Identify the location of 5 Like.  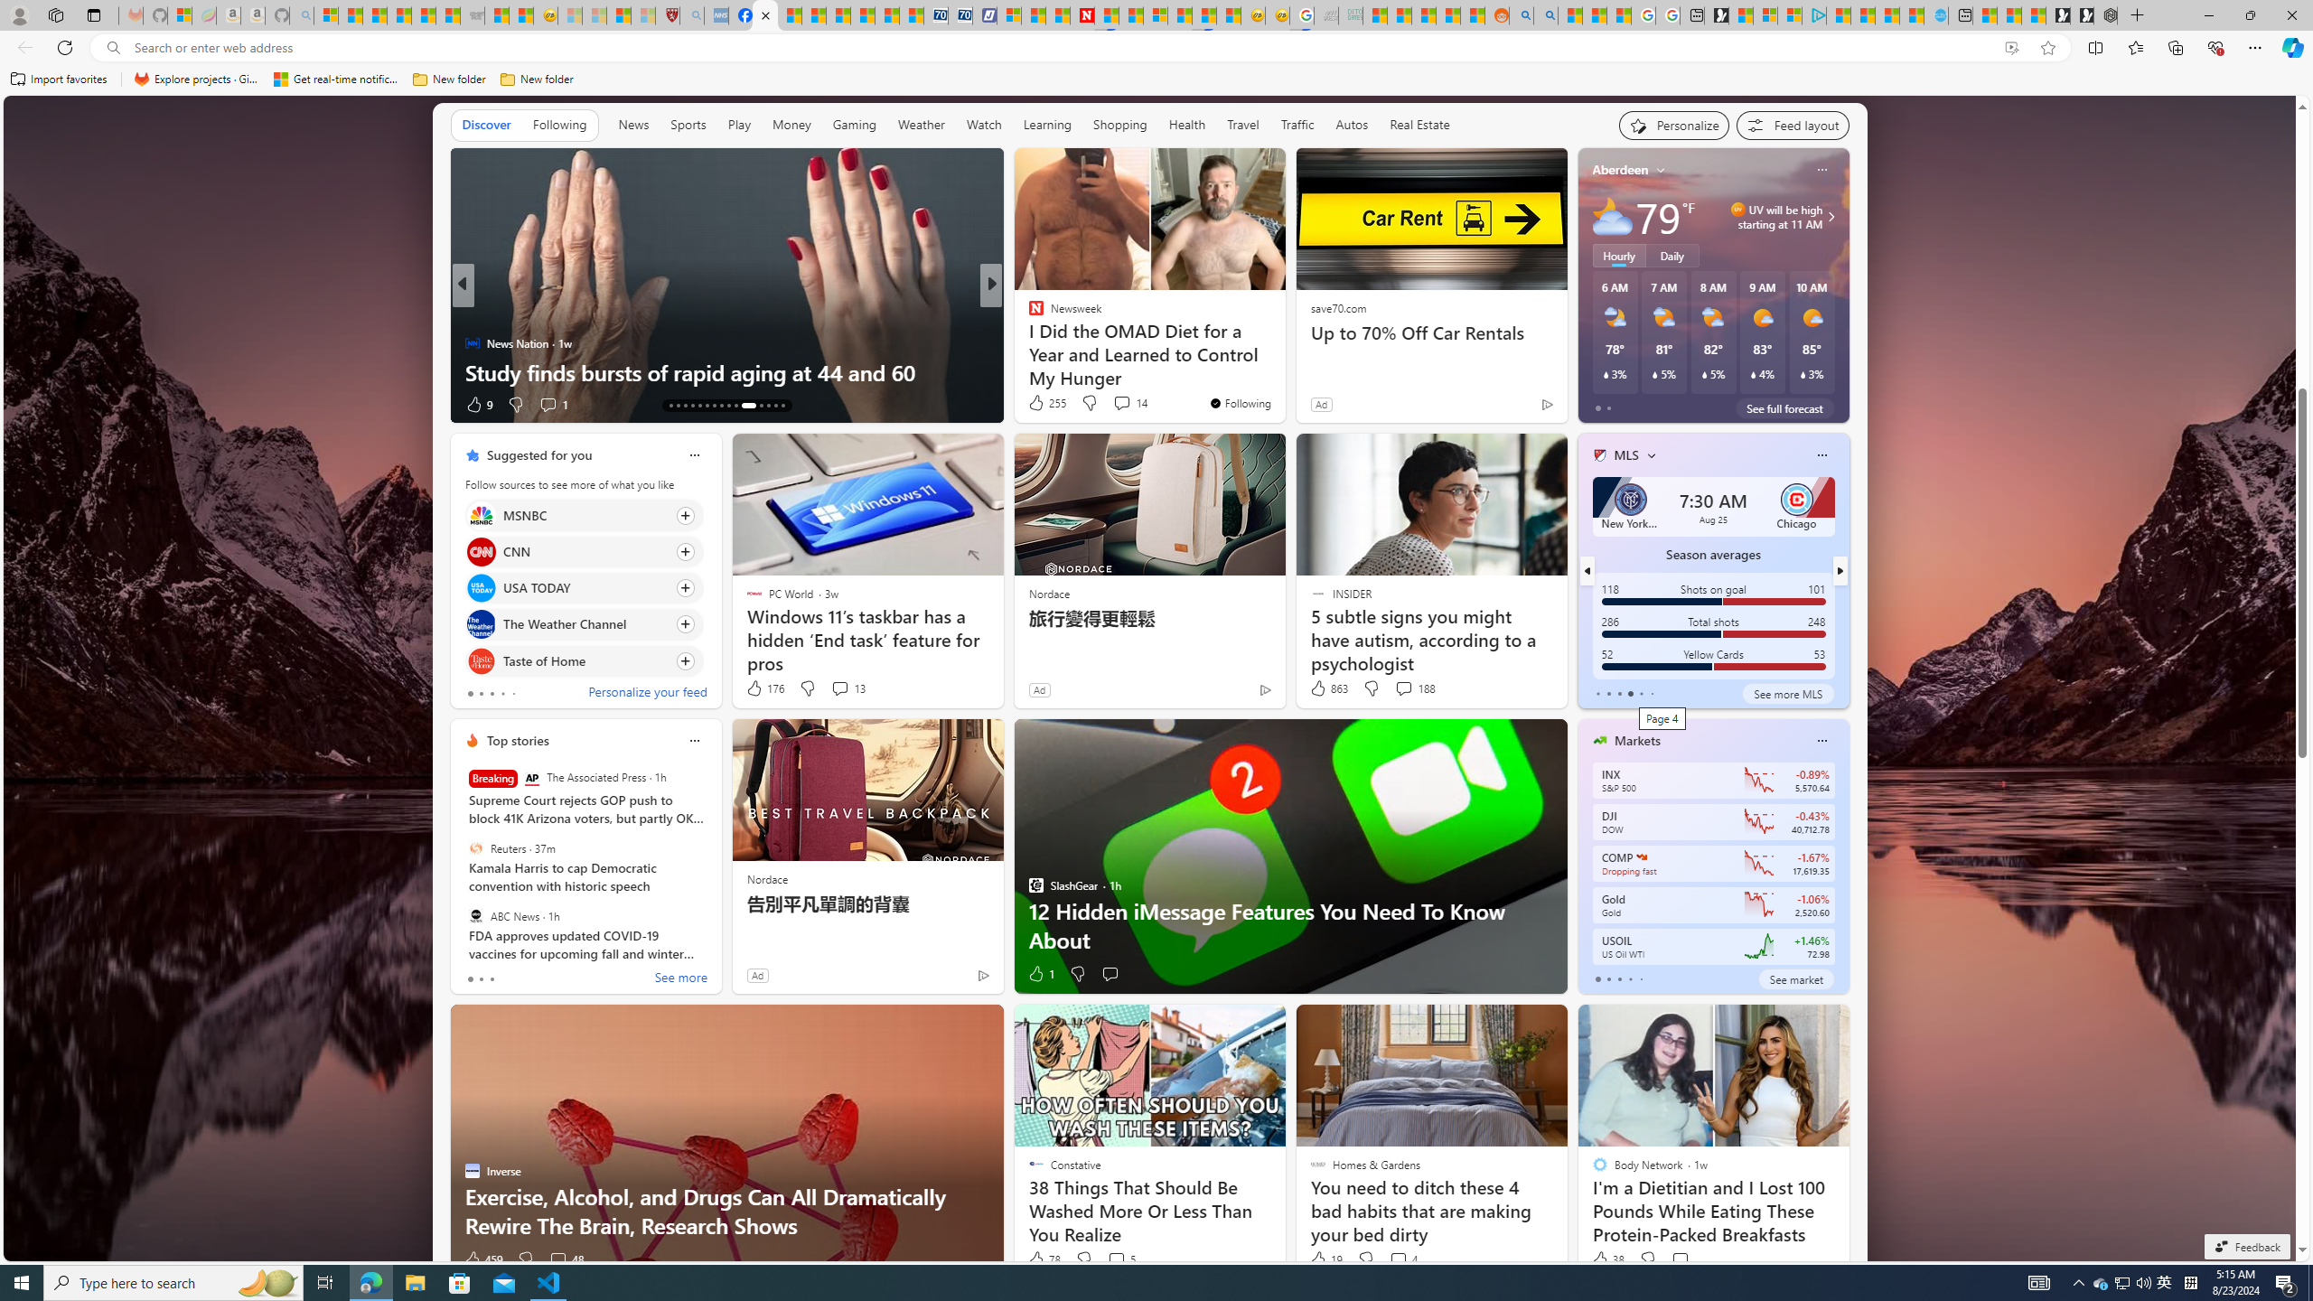
(1035, 405).